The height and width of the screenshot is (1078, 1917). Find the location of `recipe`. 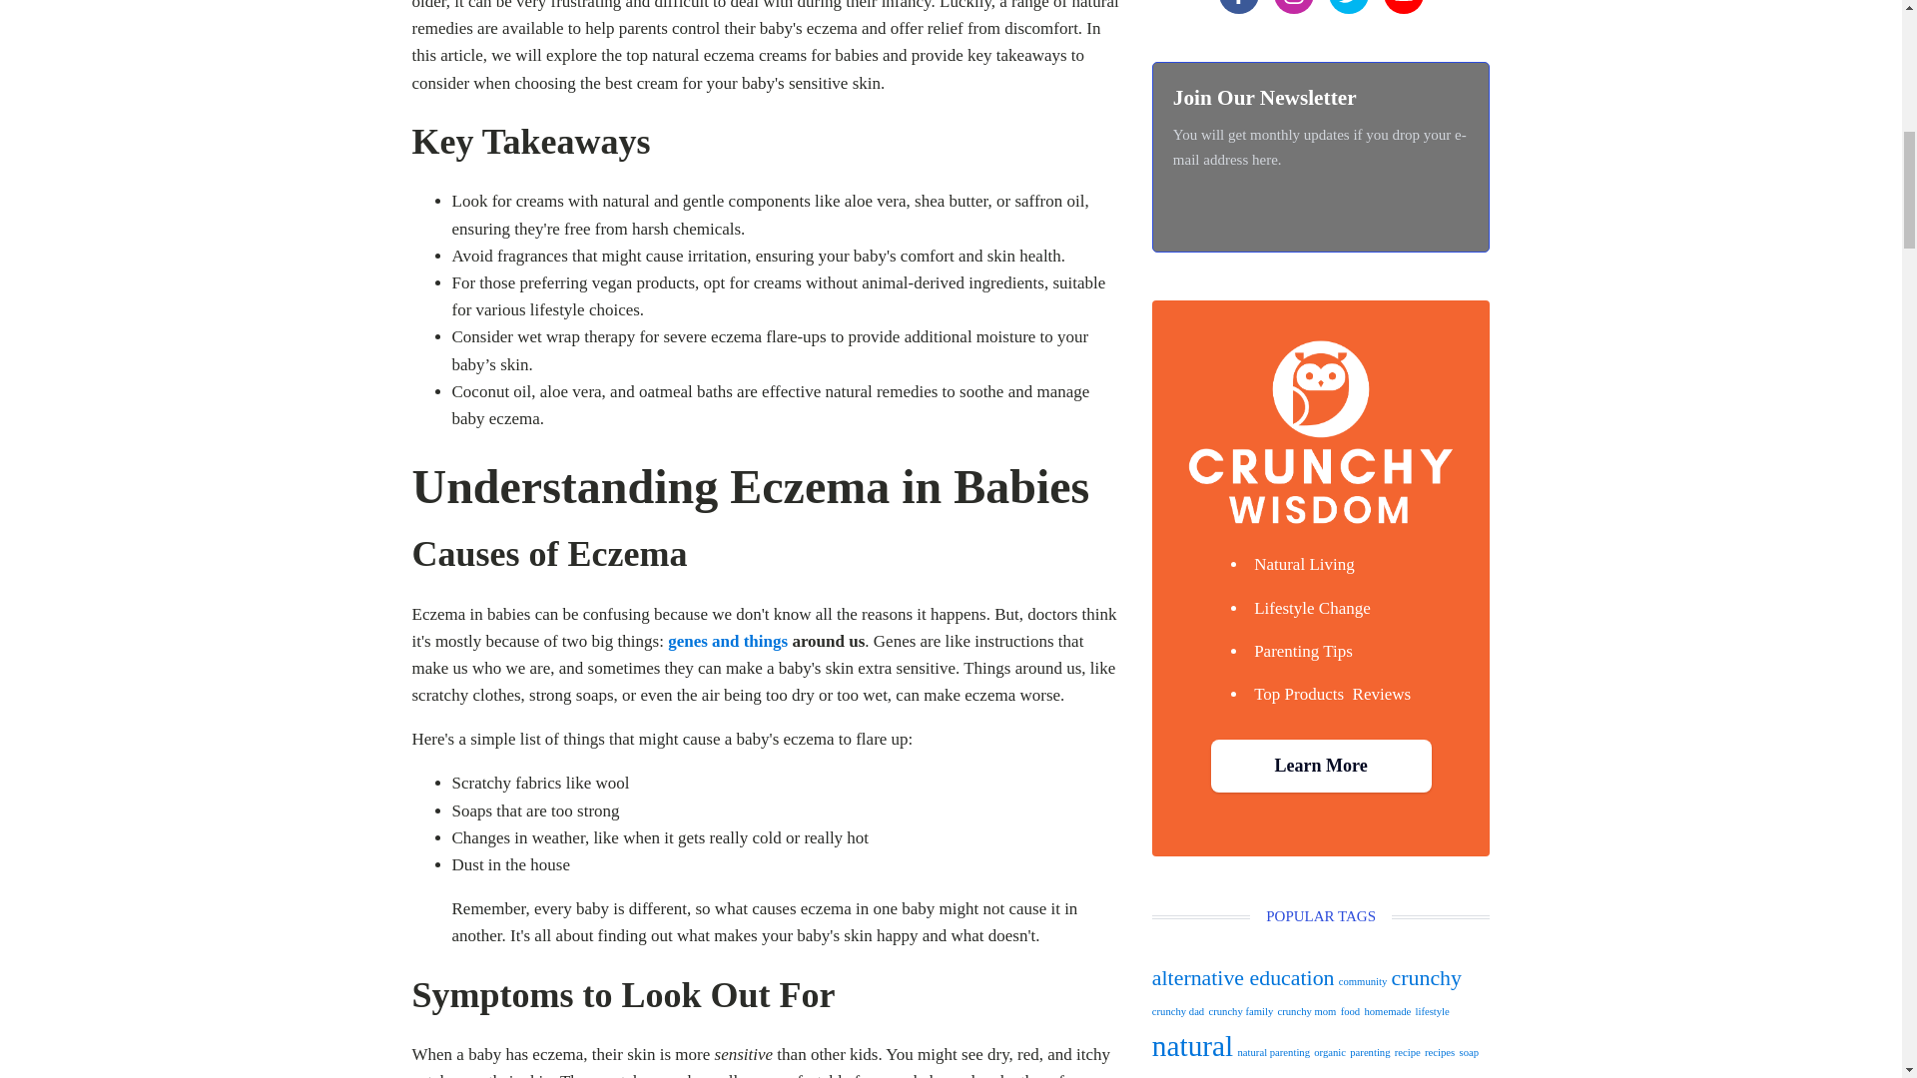

recipe is located at coordinates (1408, 1052).